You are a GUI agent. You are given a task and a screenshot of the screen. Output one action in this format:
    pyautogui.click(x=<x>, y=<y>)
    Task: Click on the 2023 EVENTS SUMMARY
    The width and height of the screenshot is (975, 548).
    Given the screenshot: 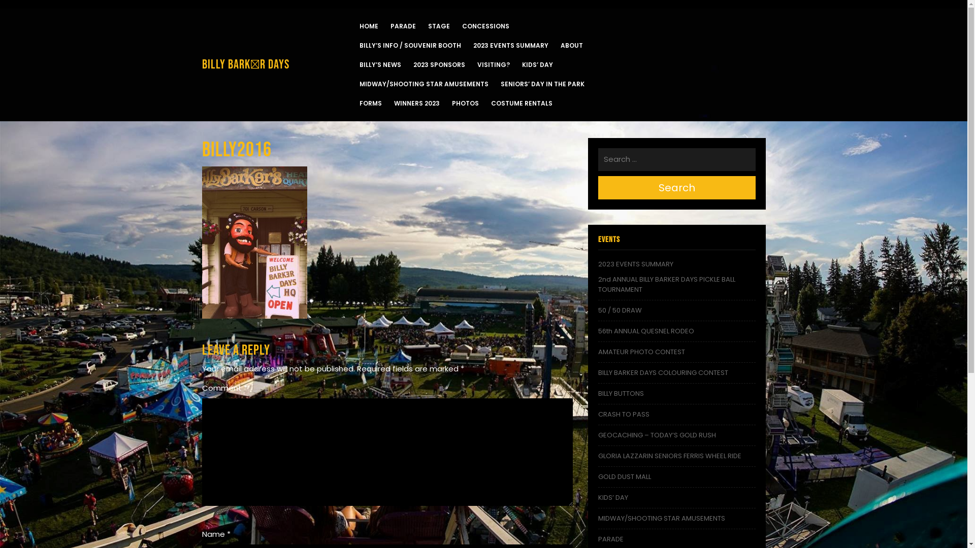 What is the action you would take?
    pyautogui.click(x=636, y=264)
    